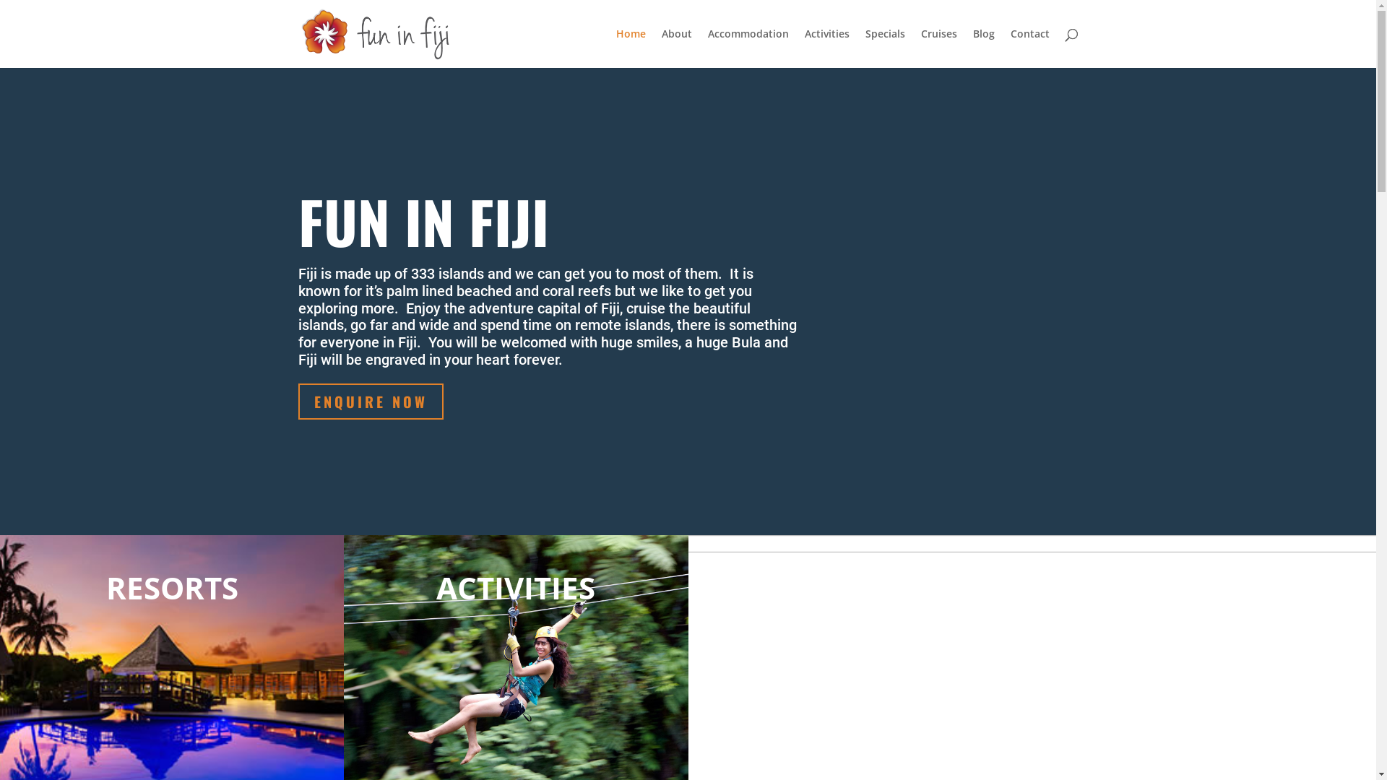 This screenshot has height=780, width=1387. I want to click on Specials, so click(886, 48).